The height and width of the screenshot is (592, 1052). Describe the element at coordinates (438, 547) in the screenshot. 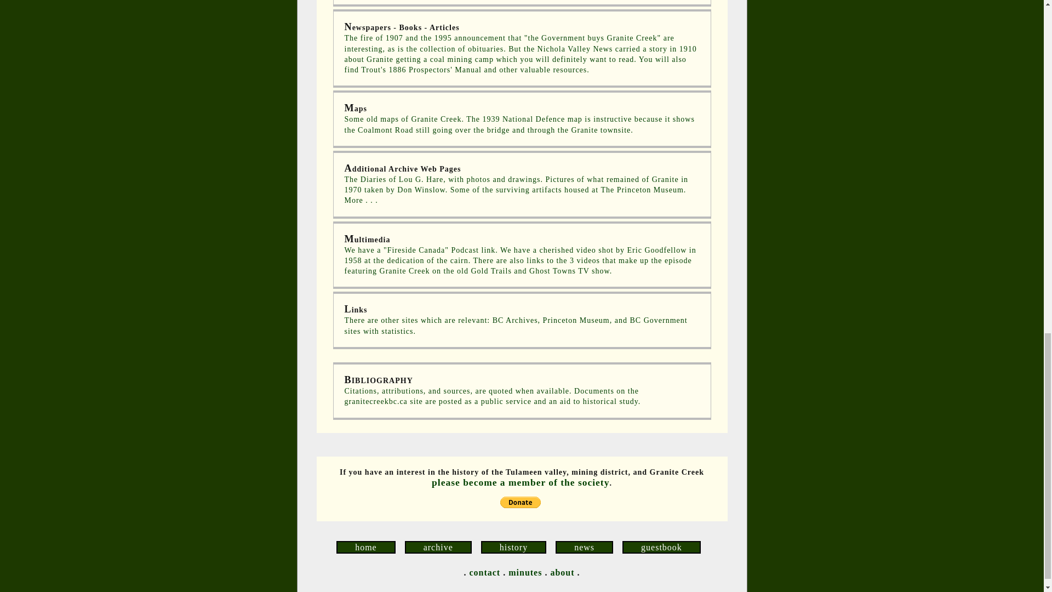

I see `archive` at that location.